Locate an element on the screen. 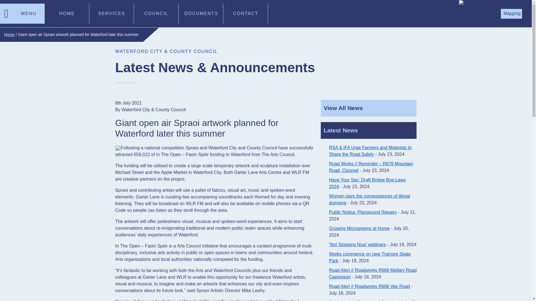 The height and width of the screenshot is (301, 536). Woman pays the consequences of illegal dumping is located at coordinates (369, 199).